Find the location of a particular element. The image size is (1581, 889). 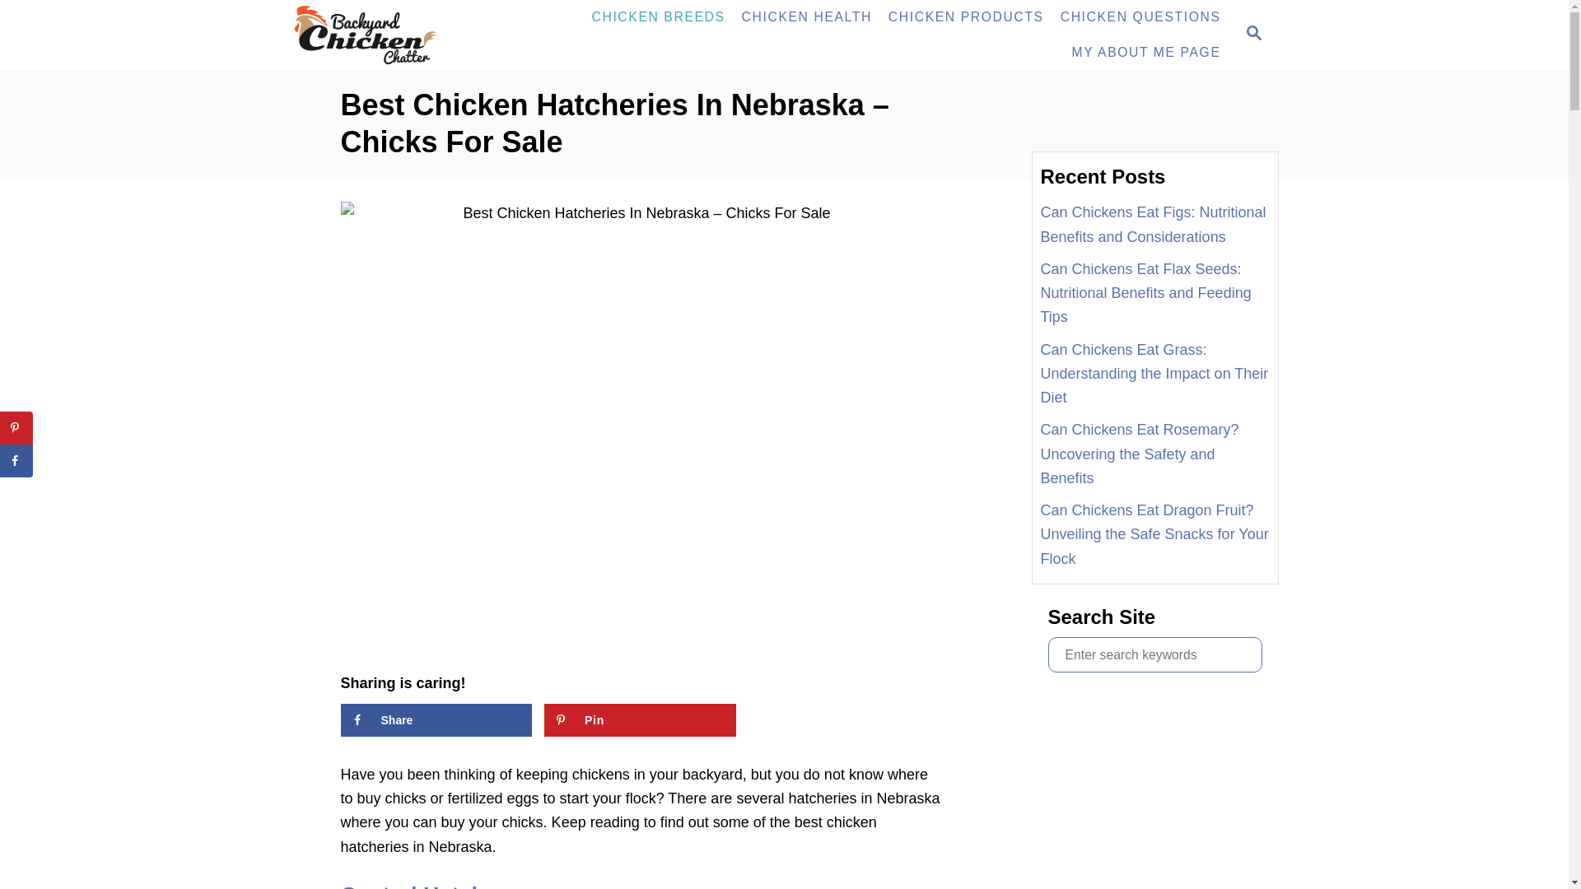

Central Hatchery is located at coordinates (430, 886).